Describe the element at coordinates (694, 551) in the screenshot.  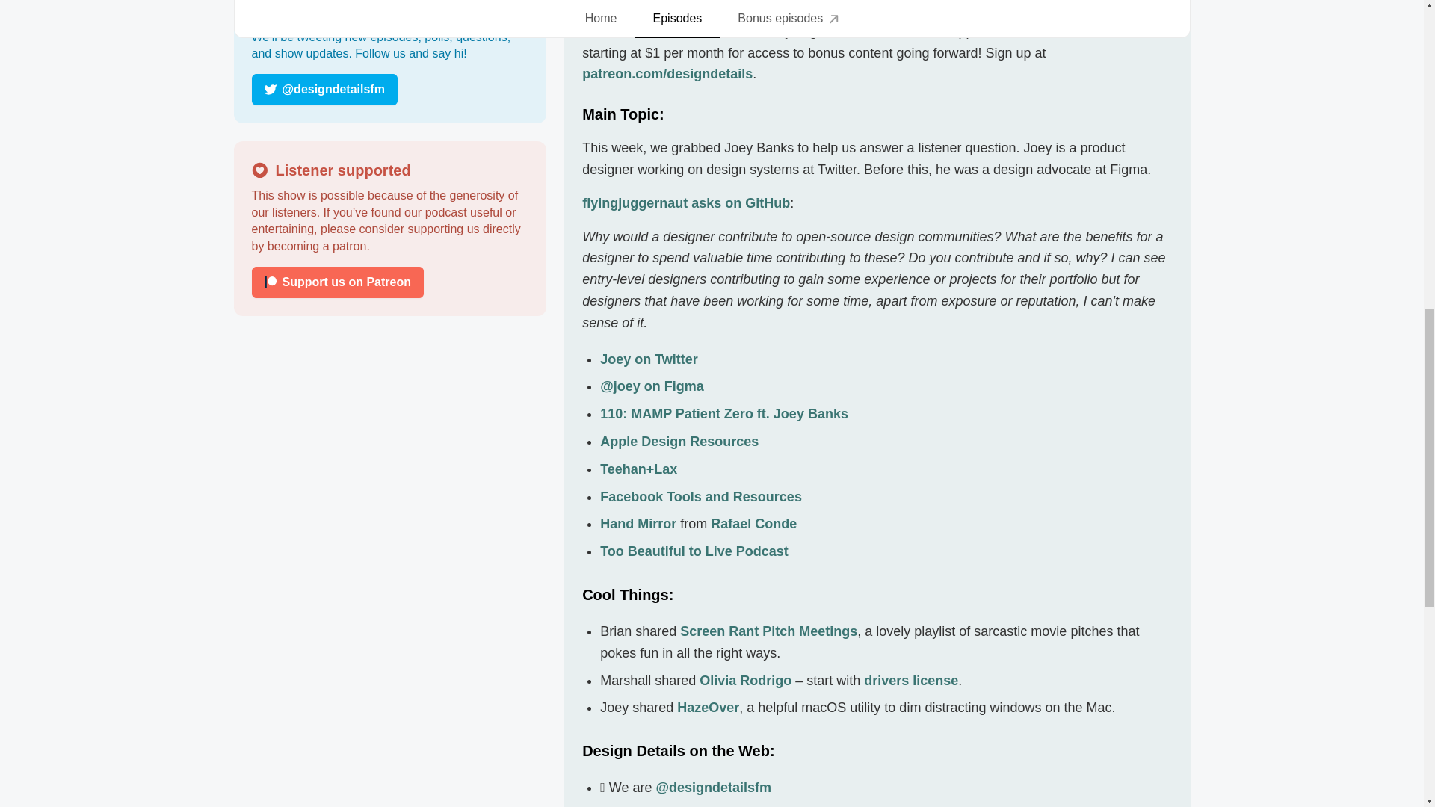
I see `Too Beautiful to Live Podcast` at that location.